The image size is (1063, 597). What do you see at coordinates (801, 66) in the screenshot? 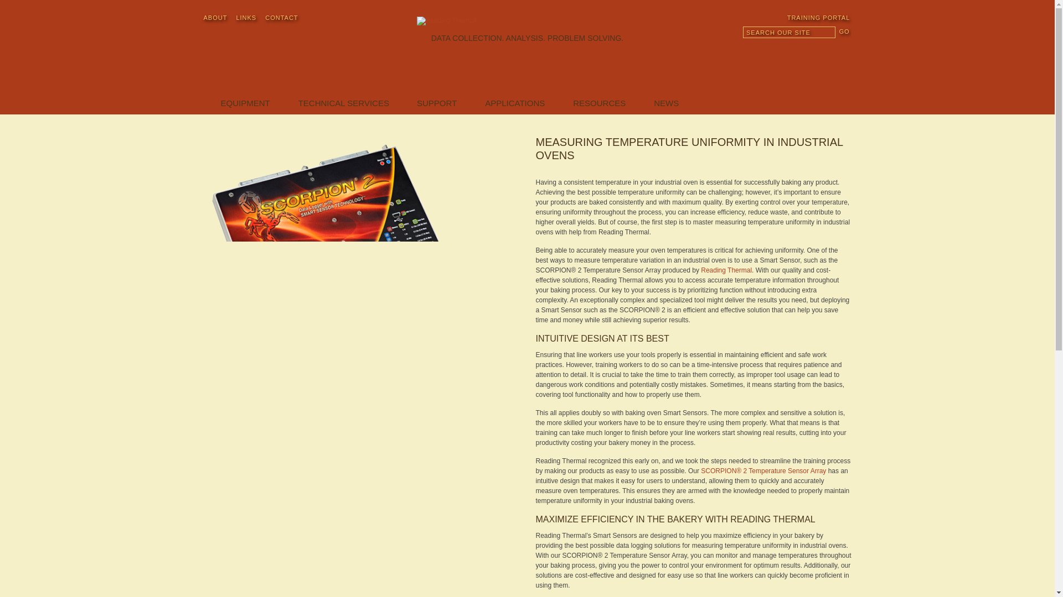
I see `Portuguese` at bounding box center [801, 66].